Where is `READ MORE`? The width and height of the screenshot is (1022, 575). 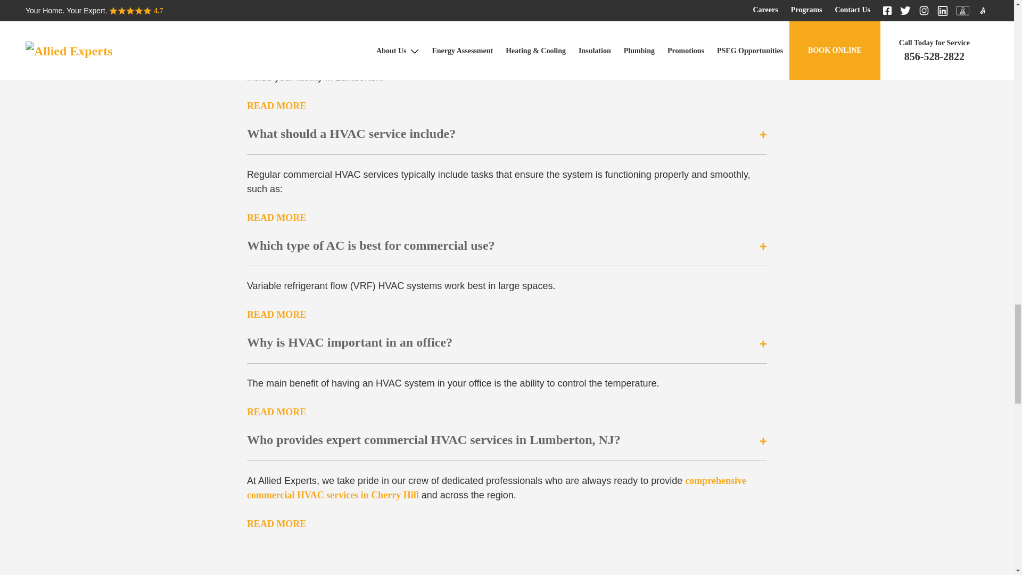 READ MORE is located at coordinates (277, 218).